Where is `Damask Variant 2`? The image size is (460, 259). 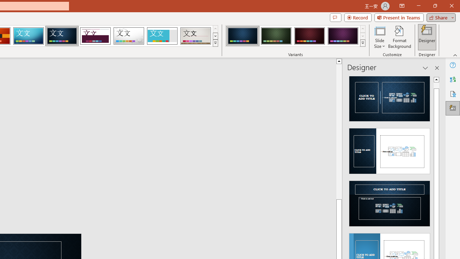 Damask Variant 2 is located at coordinates (276, 36).